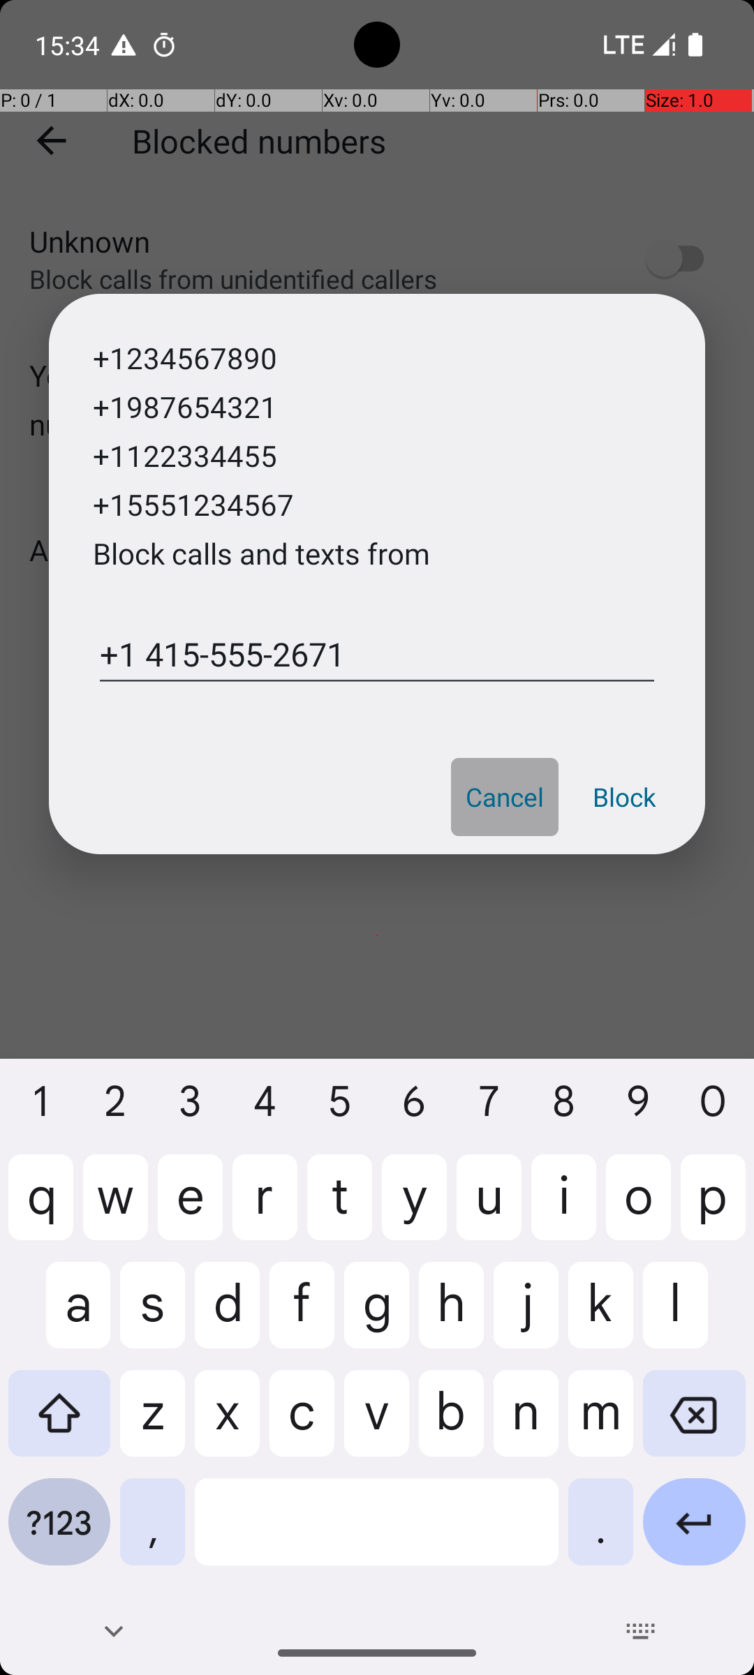  I want to click on c, so click(302, 1424).